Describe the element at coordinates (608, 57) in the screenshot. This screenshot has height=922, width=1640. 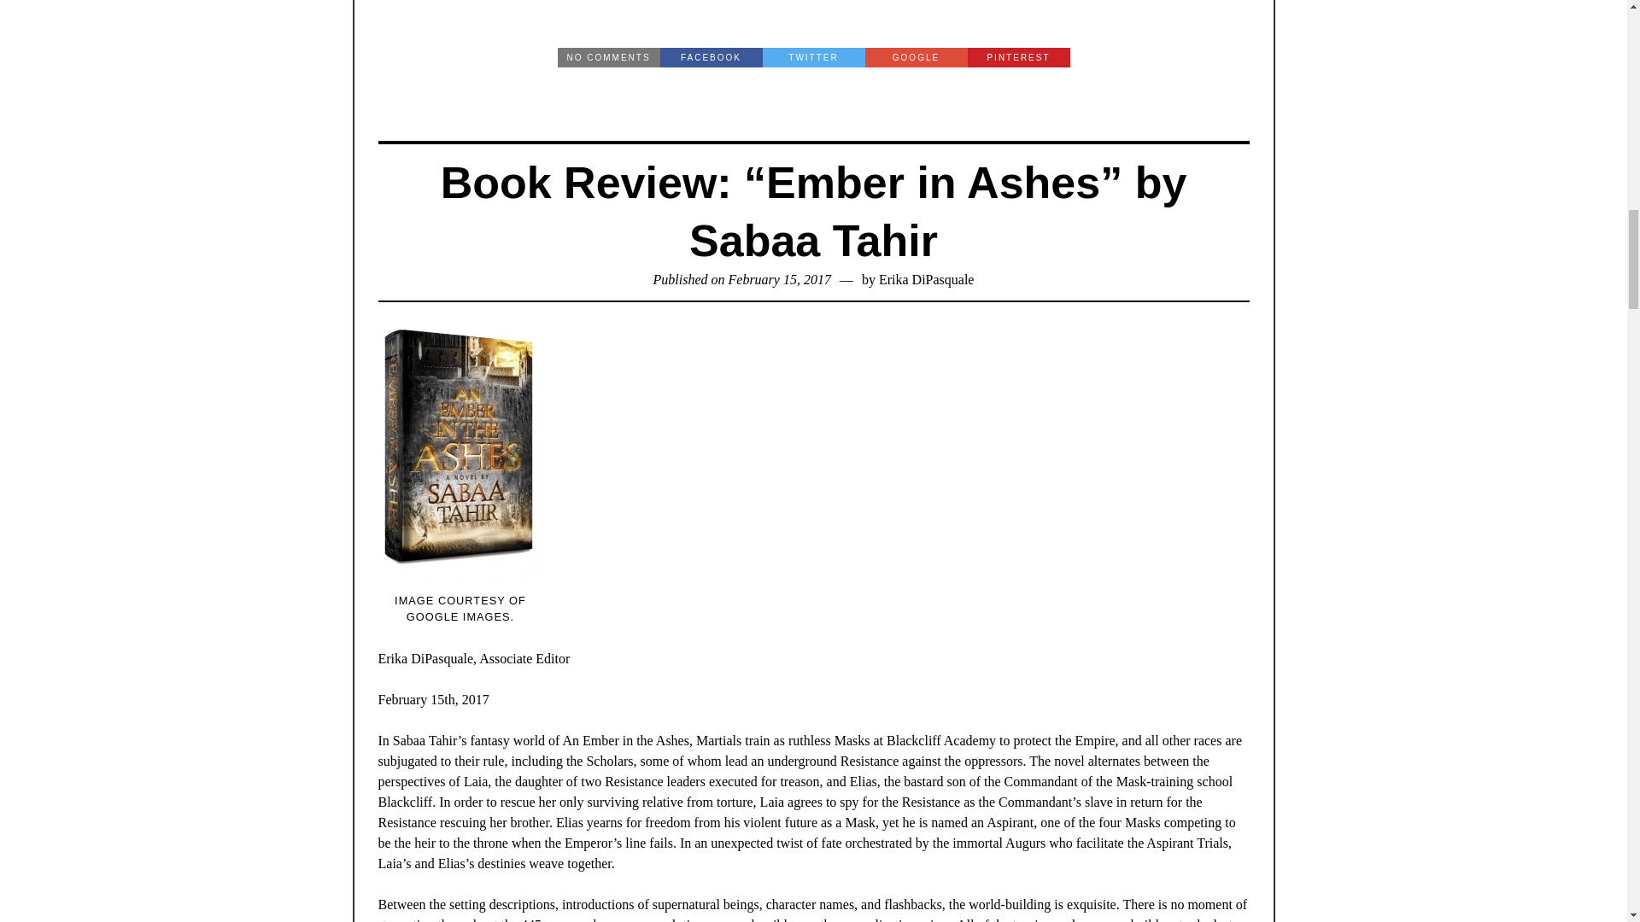
I see `NO COMMENTS` at that location.